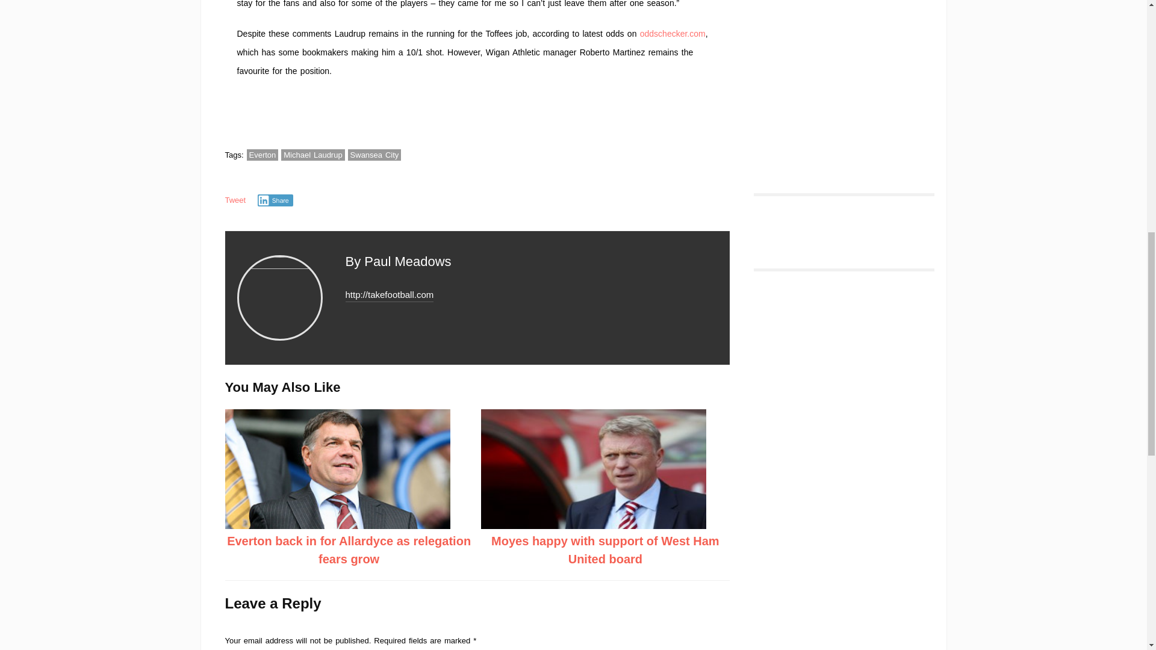 The image size is (1156, 650). Describe the element at coordinates (235, 200) in the screenshot. I see `Tweet` at that location.